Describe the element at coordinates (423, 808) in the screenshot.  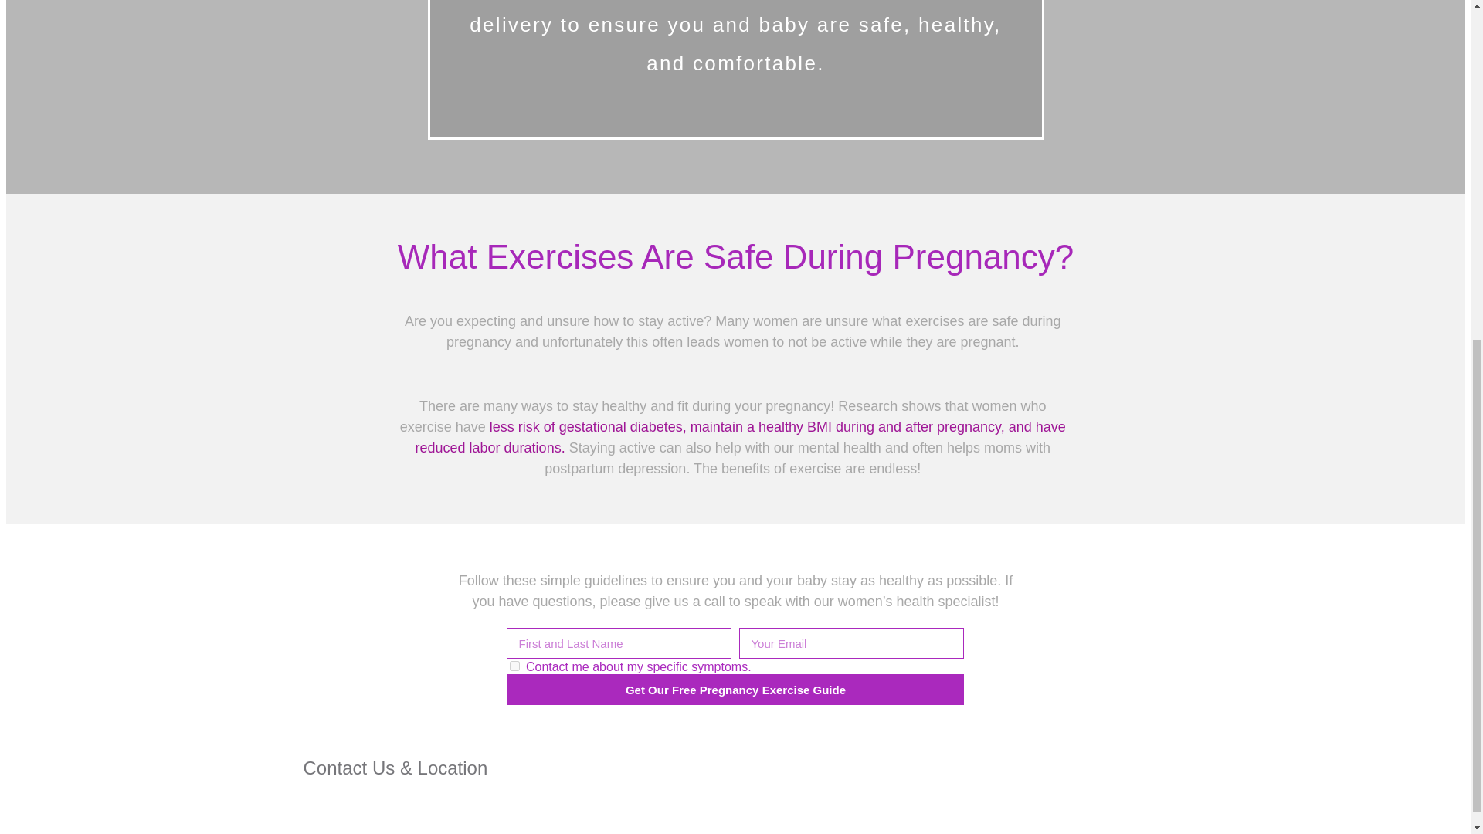
I see `Online Booking for Select Appointments` at that location.